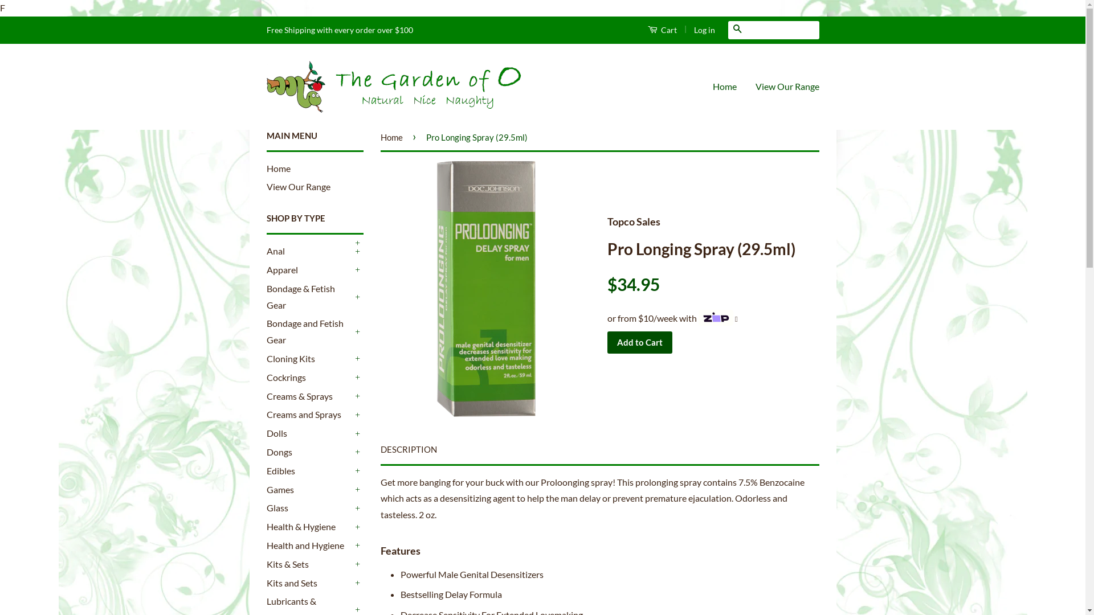  I want to click on Log in, so click(704, 30).